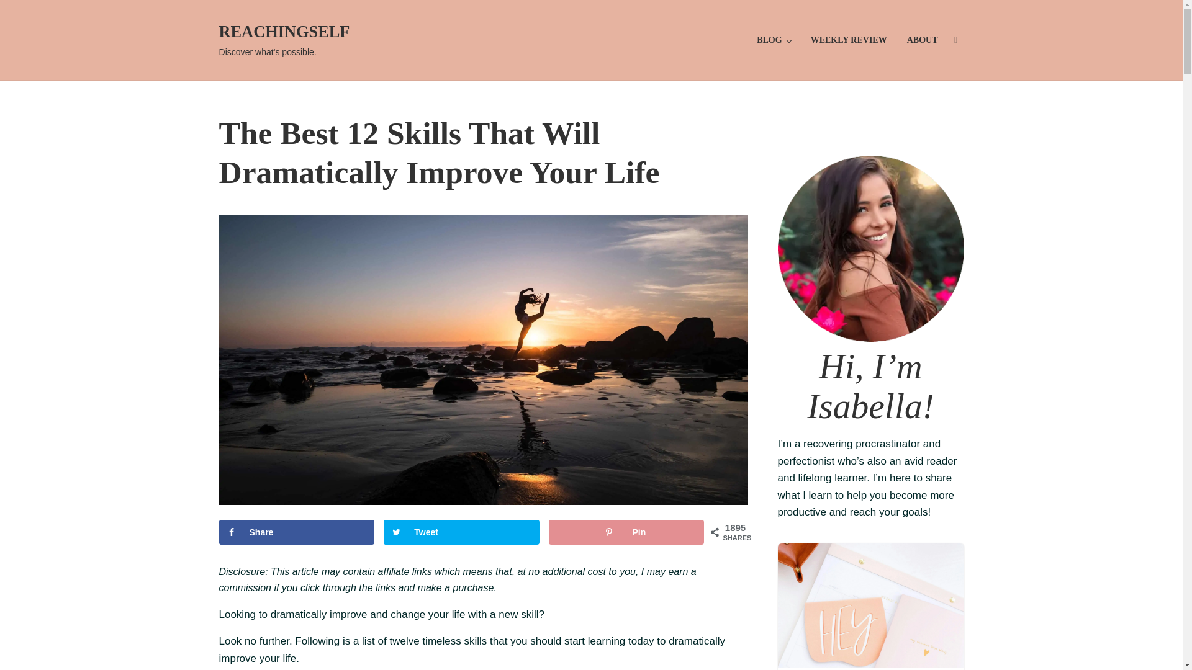 This screenshot has height=670, width=1192. I want to click on REACHINGSELF, so click(283, 31).